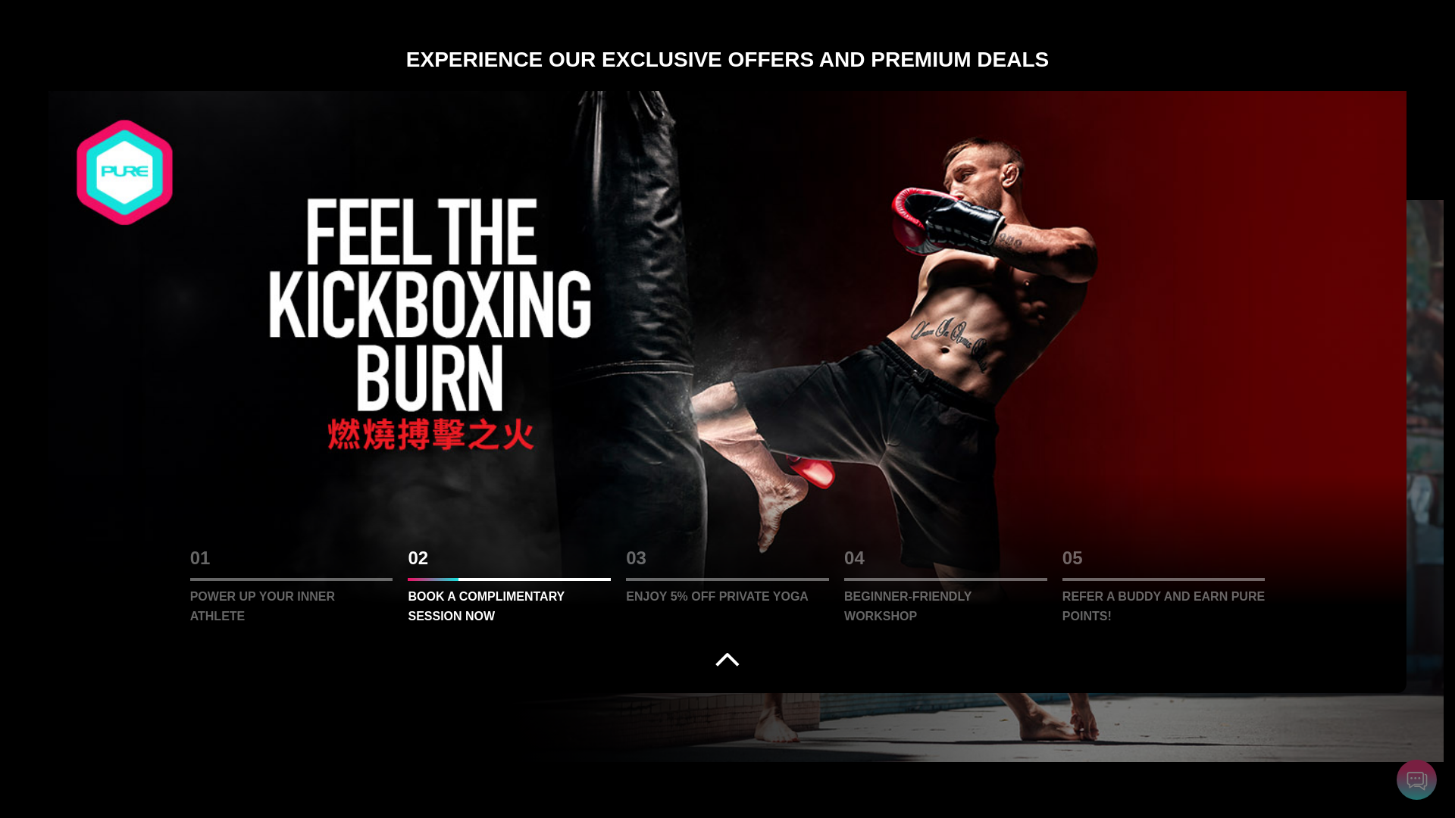 This screenshot has height=818, width=1455. What do you see at coordinates (293, 45) in the screenshot?
I see `FITNESS` at bounding box center [293, 45].